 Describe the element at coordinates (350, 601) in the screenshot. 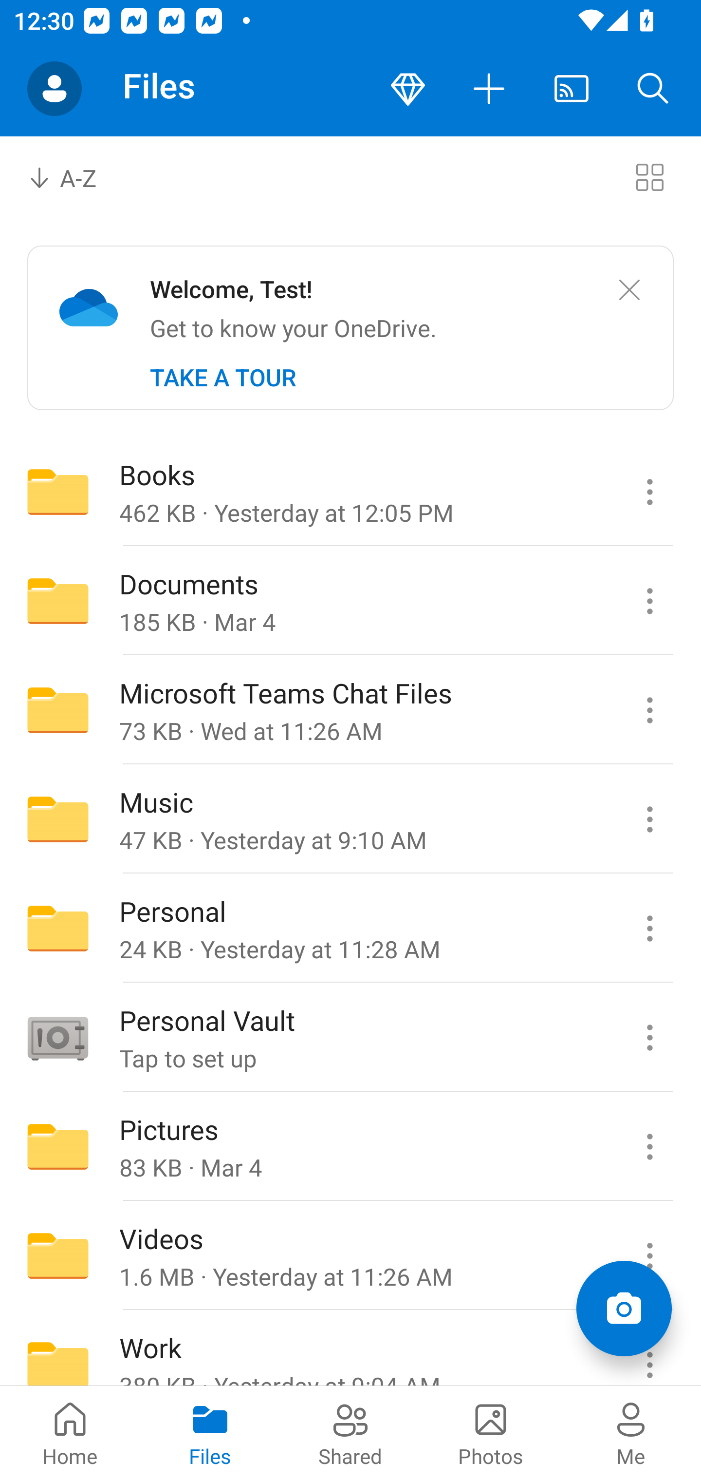

I see `Folder Documents 185 KB · Mar 4 Documents commands` at that location.